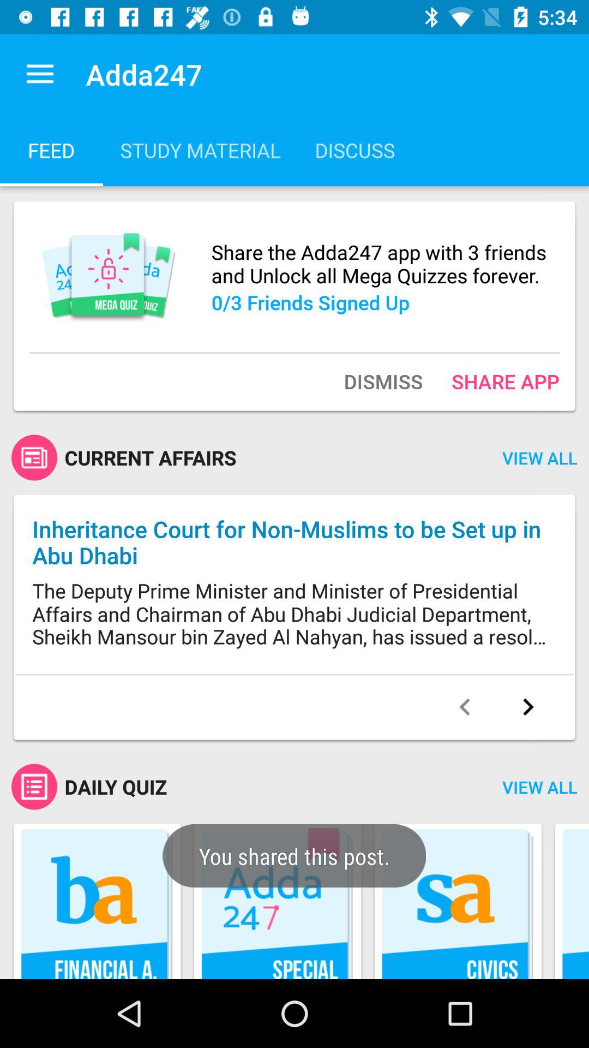  I want to click on go to previous story, so click(465, 707).